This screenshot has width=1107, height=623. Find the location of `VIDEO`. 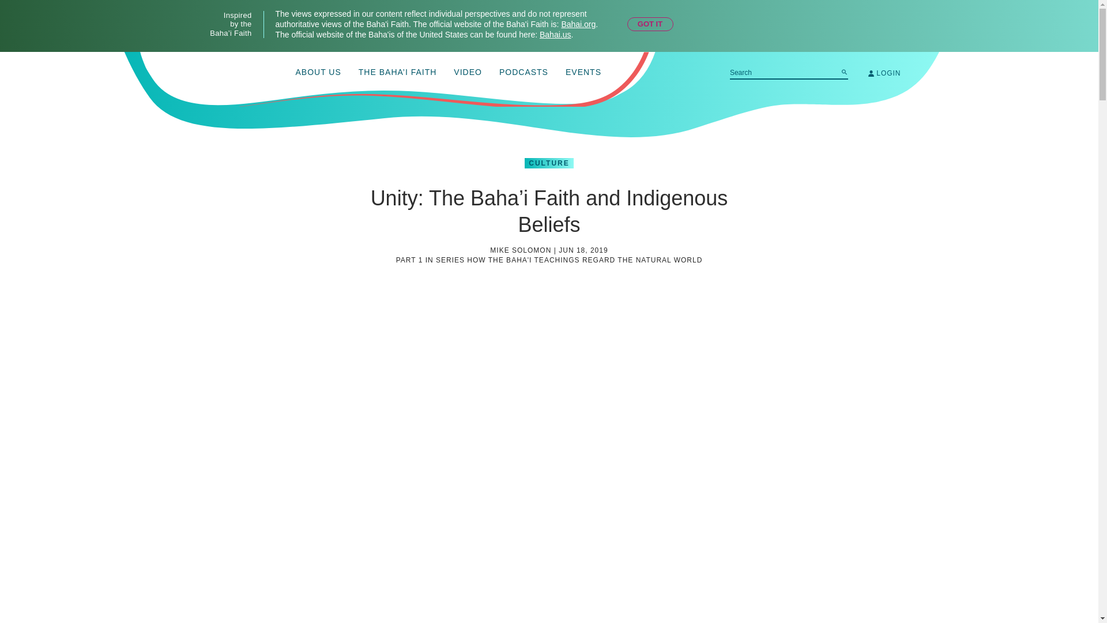

VIDEO is located at coordinates (468, 73).